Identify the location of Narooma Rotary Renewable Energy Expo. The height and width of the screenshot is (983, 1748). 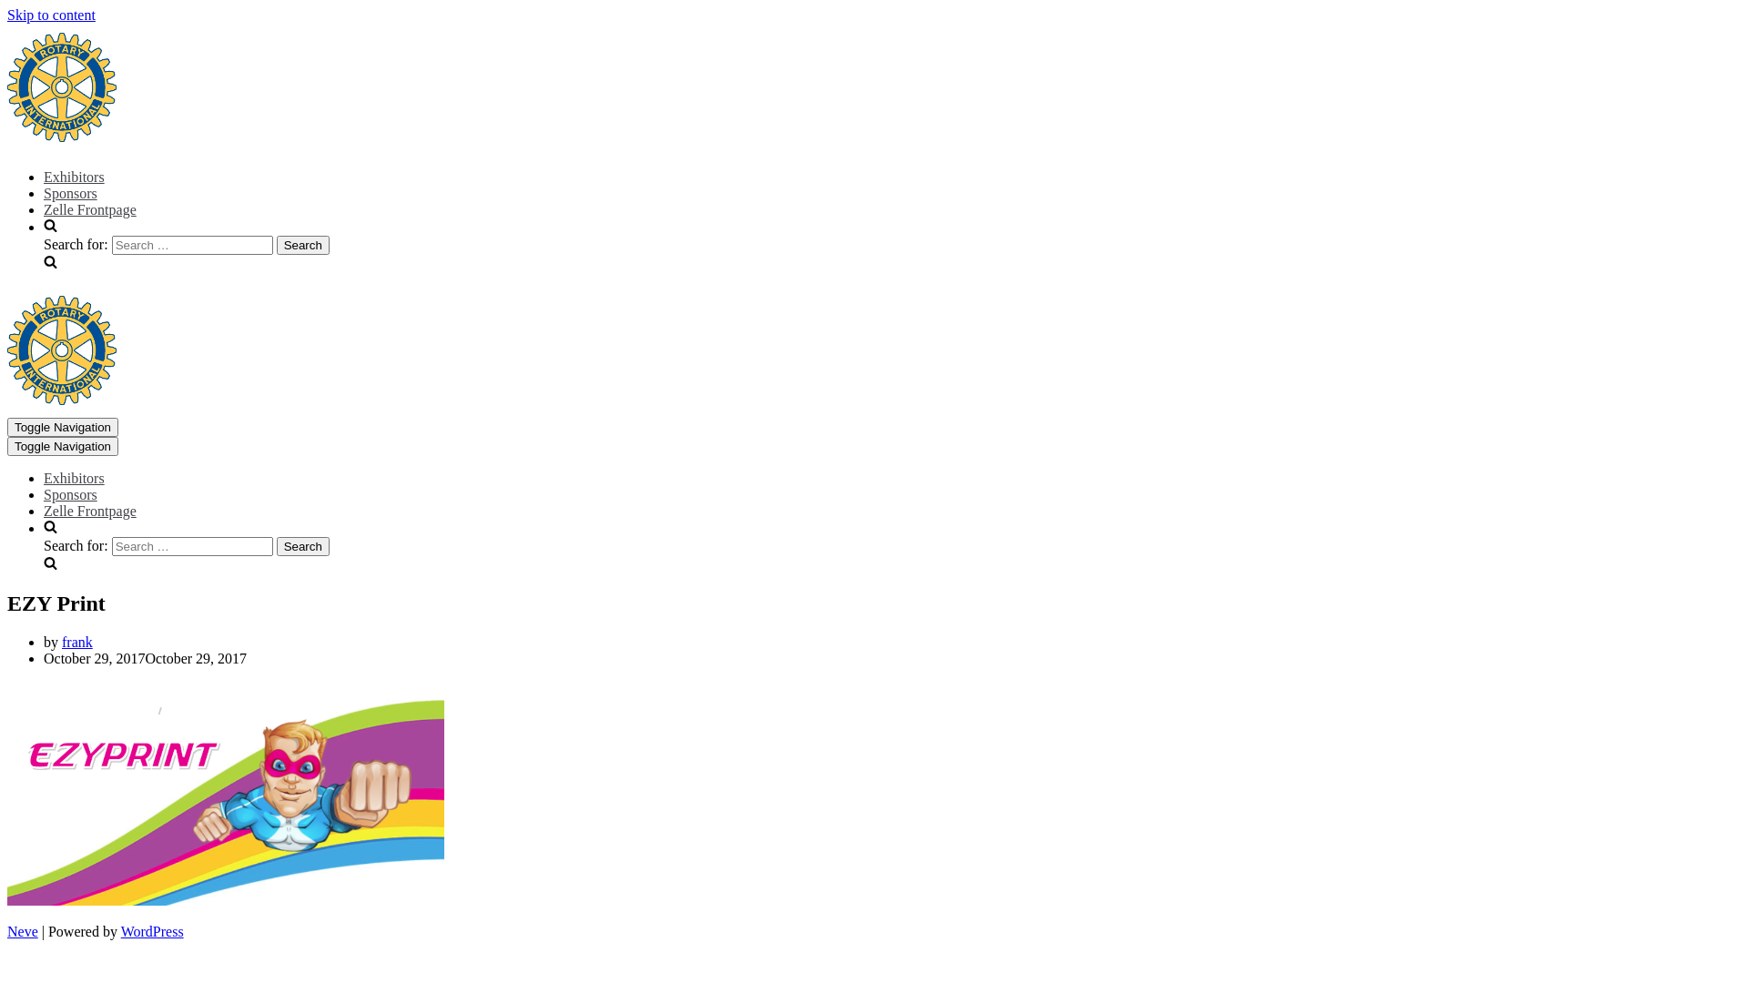
(62, 400).